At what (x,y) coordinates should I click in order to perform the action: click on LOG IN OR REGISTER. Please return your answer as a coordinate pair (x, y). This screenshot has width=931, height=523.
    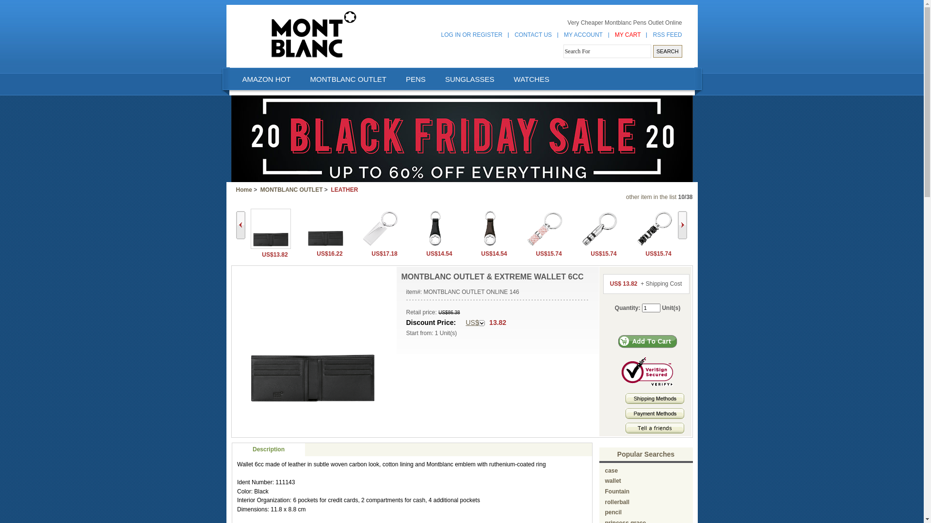
    Looking at the image, I should click on (472, 35).